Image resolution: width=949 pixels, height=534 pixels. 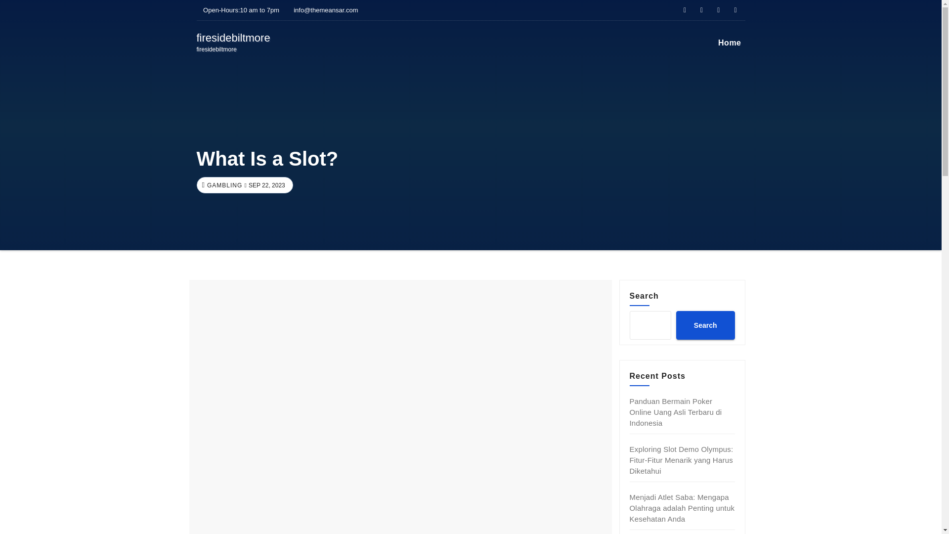 What do you see at coordinates (676, 412) in the screenshot?
I see `Panduan Bermain Poker Online Uang Asli Terbaru di Indonesia` at bounding box center [676, 412].